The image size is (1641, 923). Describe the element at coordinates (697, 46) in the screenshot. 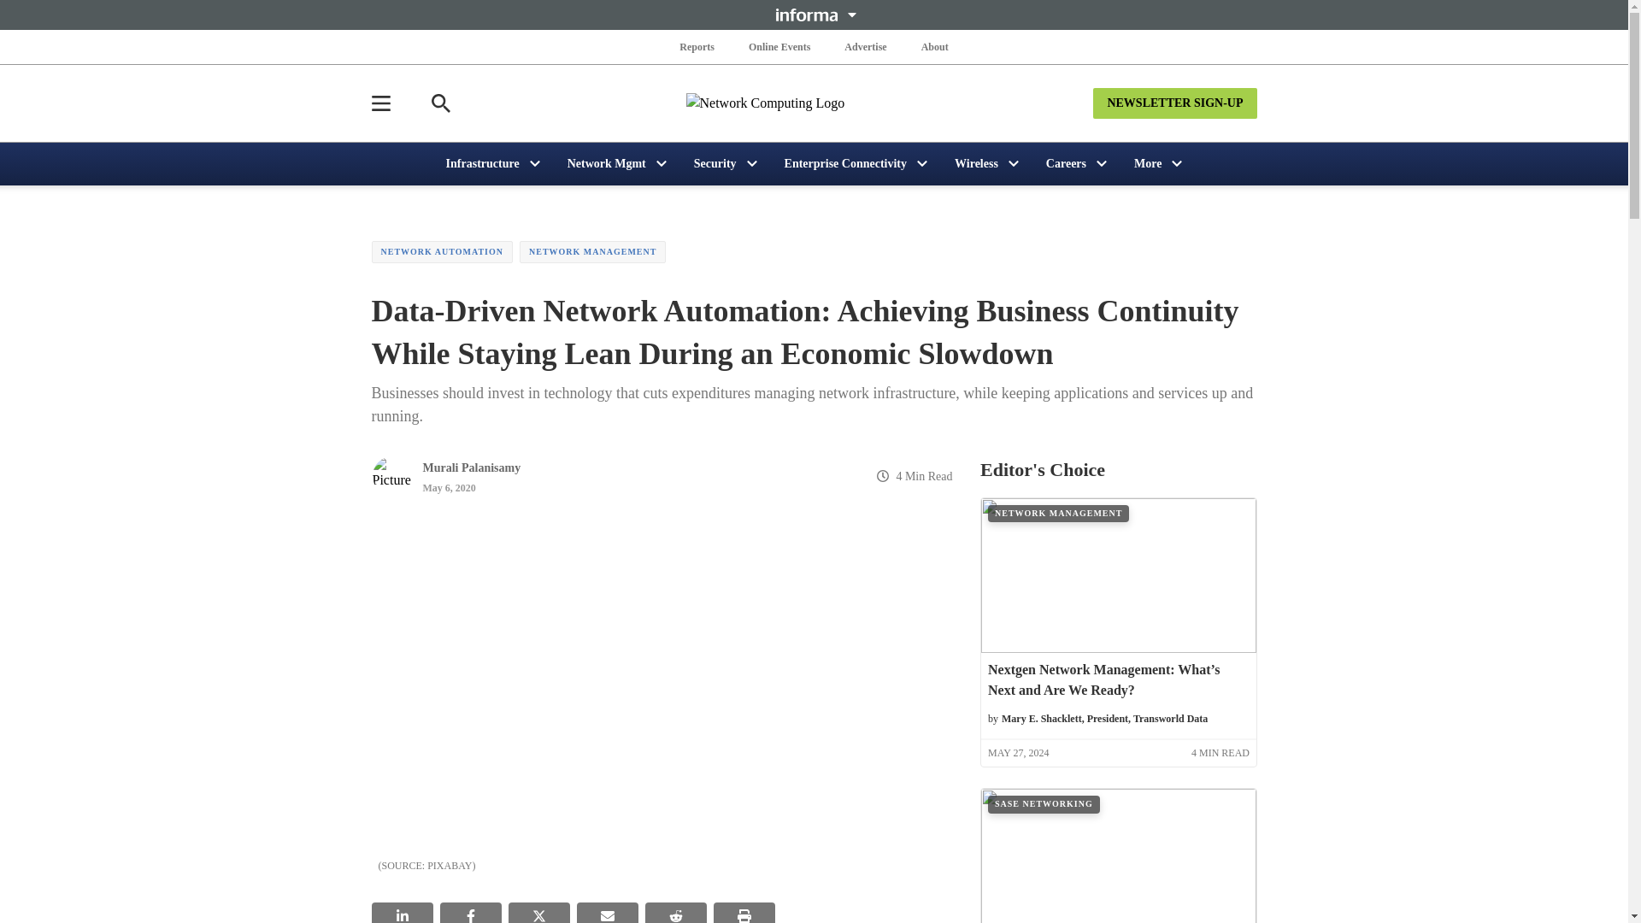

I see `Reports` at that location.